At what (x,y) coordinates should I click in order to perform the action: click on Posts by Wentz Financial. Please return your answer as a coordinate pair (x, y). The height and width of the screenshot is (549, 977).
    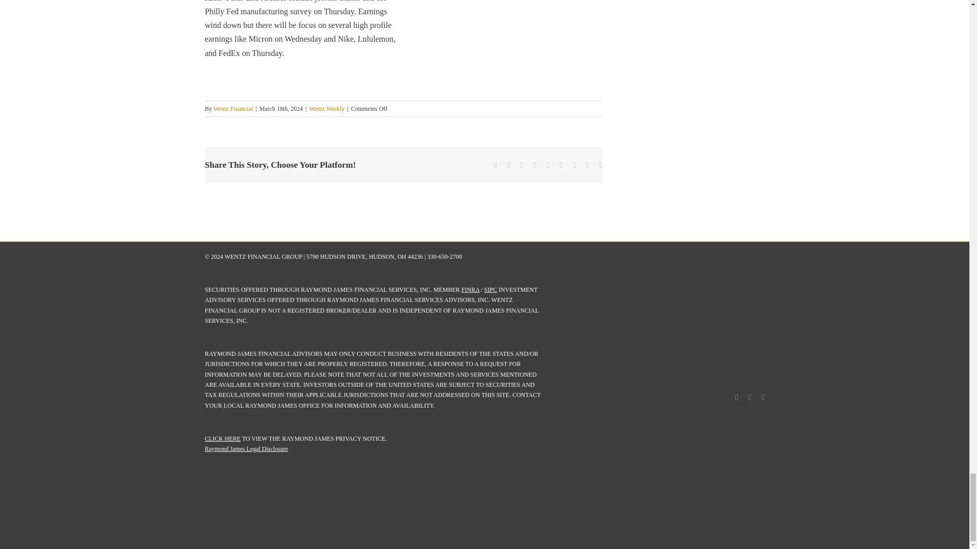
    Looking at the image, I should click on (233, 109).